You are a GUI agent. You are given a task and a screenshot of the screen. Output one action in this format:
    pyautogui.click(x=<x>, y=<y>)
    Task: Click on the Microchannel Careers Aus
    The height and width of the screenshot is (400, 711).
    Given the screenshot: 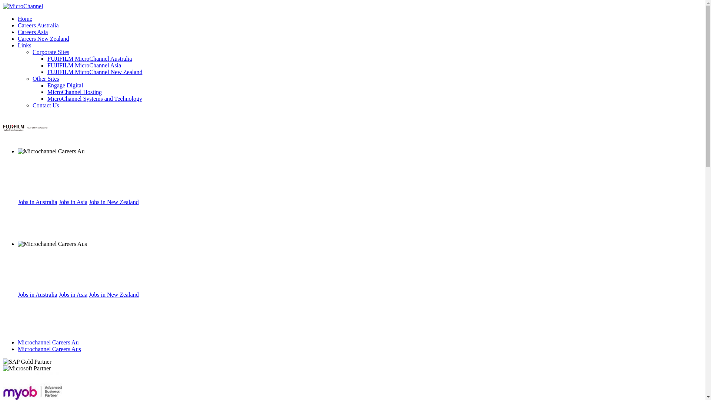 What is the action you would take?
    pyautogui.click(x=50, y=349)
    